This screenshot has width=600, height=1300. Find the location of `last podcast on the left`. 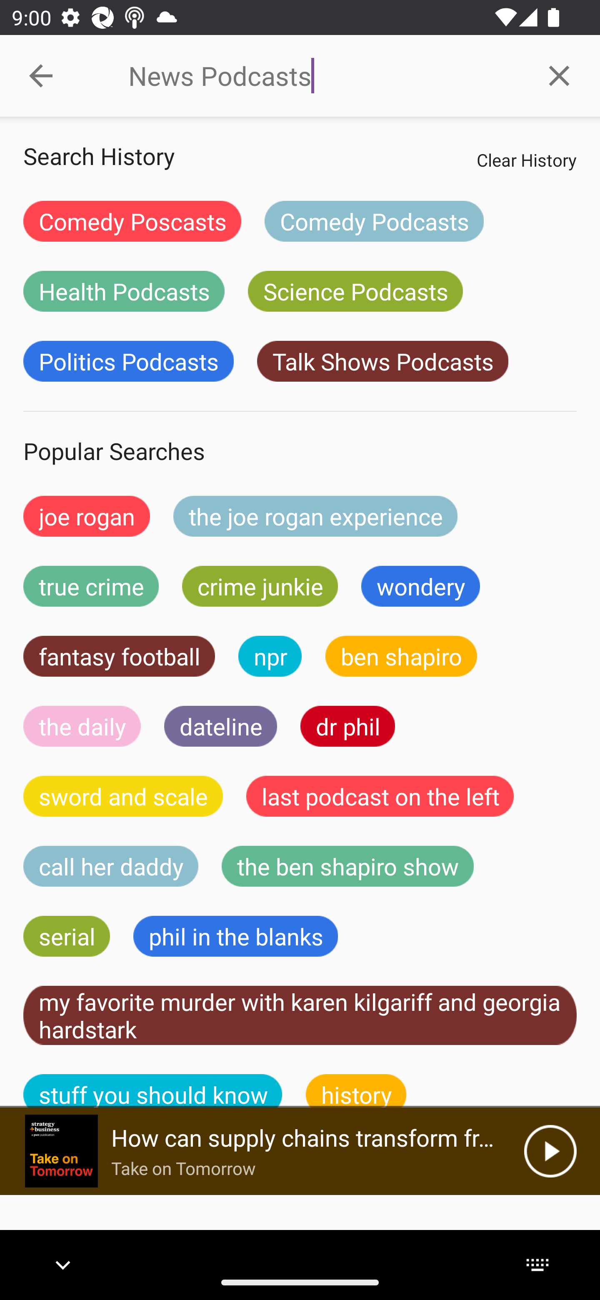

last podcast on the left is located at coordinates (380, 796).